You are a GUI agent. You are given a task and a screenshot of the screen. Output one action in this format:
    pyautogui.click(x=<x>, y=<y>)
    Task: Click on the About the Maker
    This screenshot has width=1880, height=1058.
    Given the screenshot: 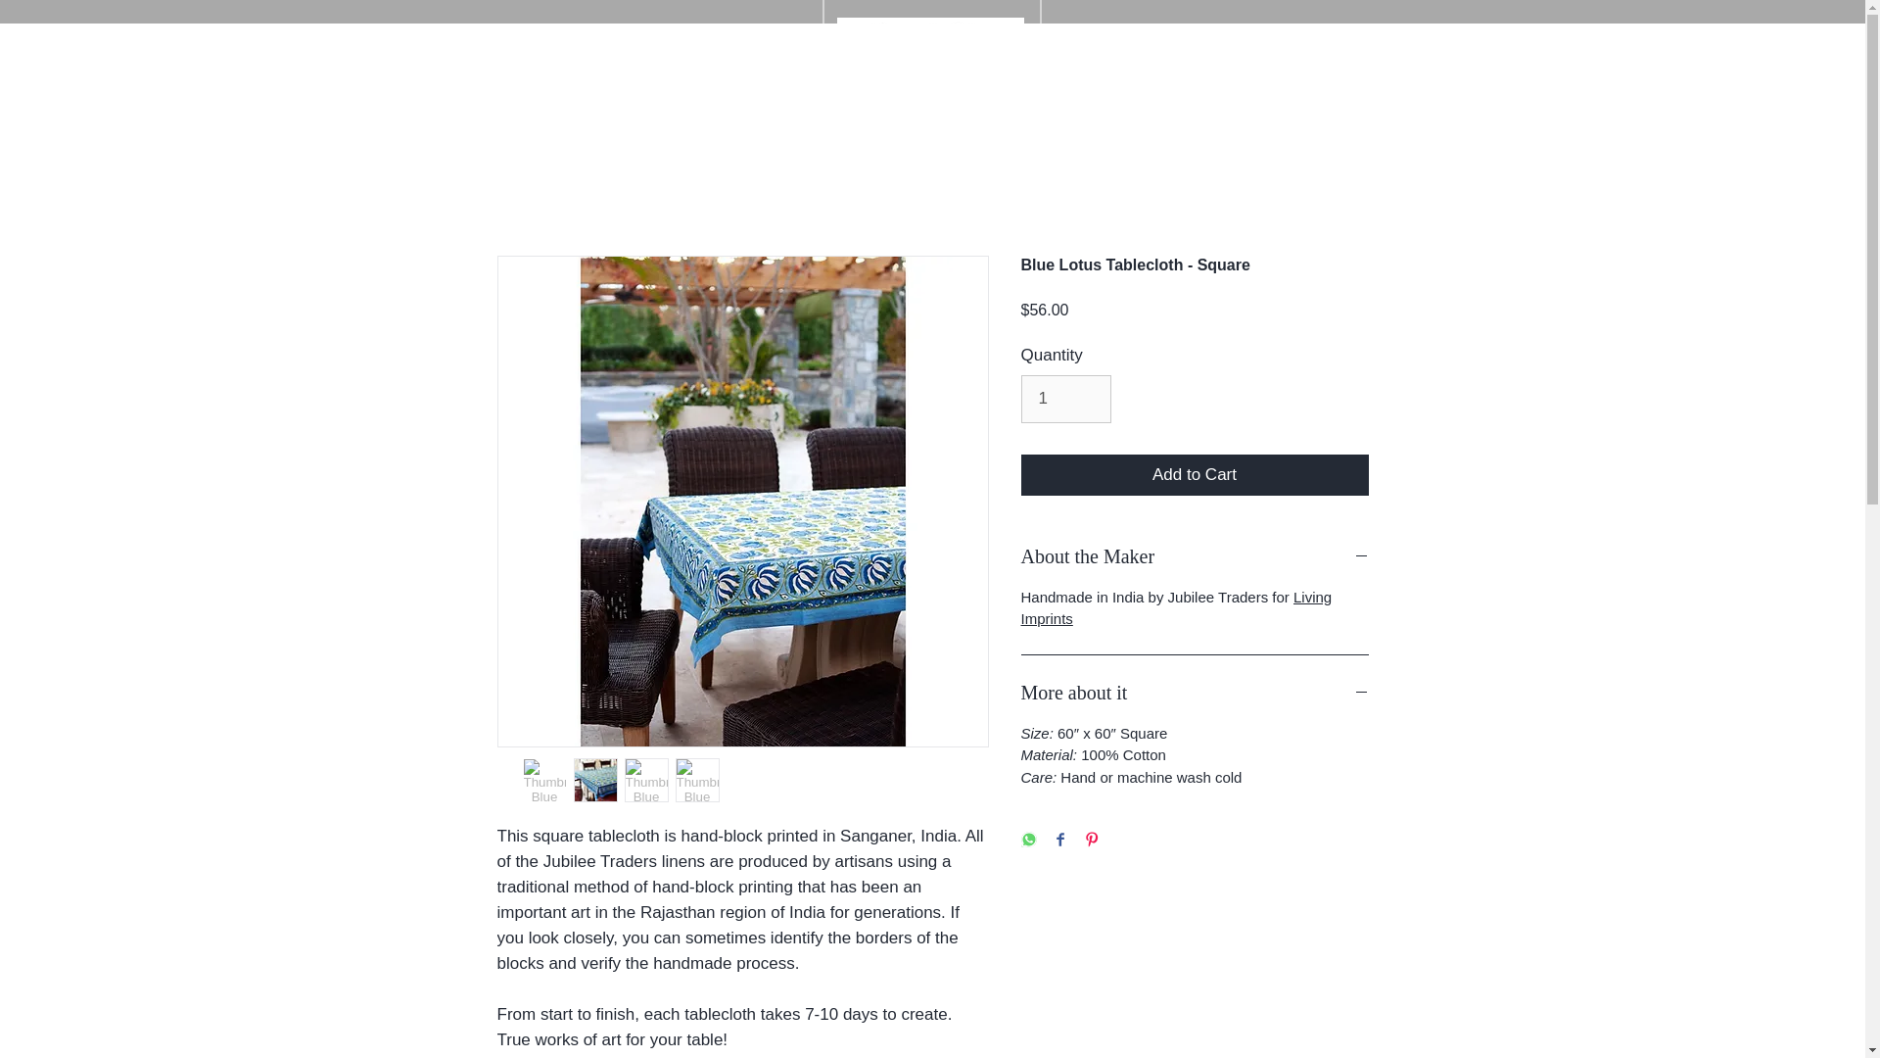 What is the action you would take?
    pyautogui.click(x=1195, y=556)
    